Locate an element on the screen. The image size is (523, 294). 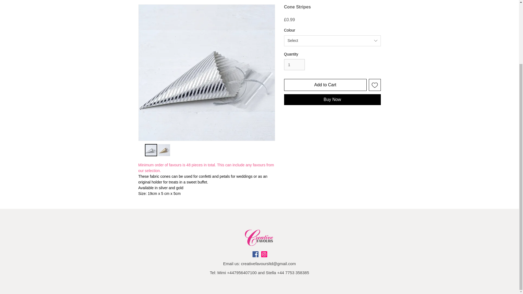
Add to Cart is located at coordinates (325, 85).